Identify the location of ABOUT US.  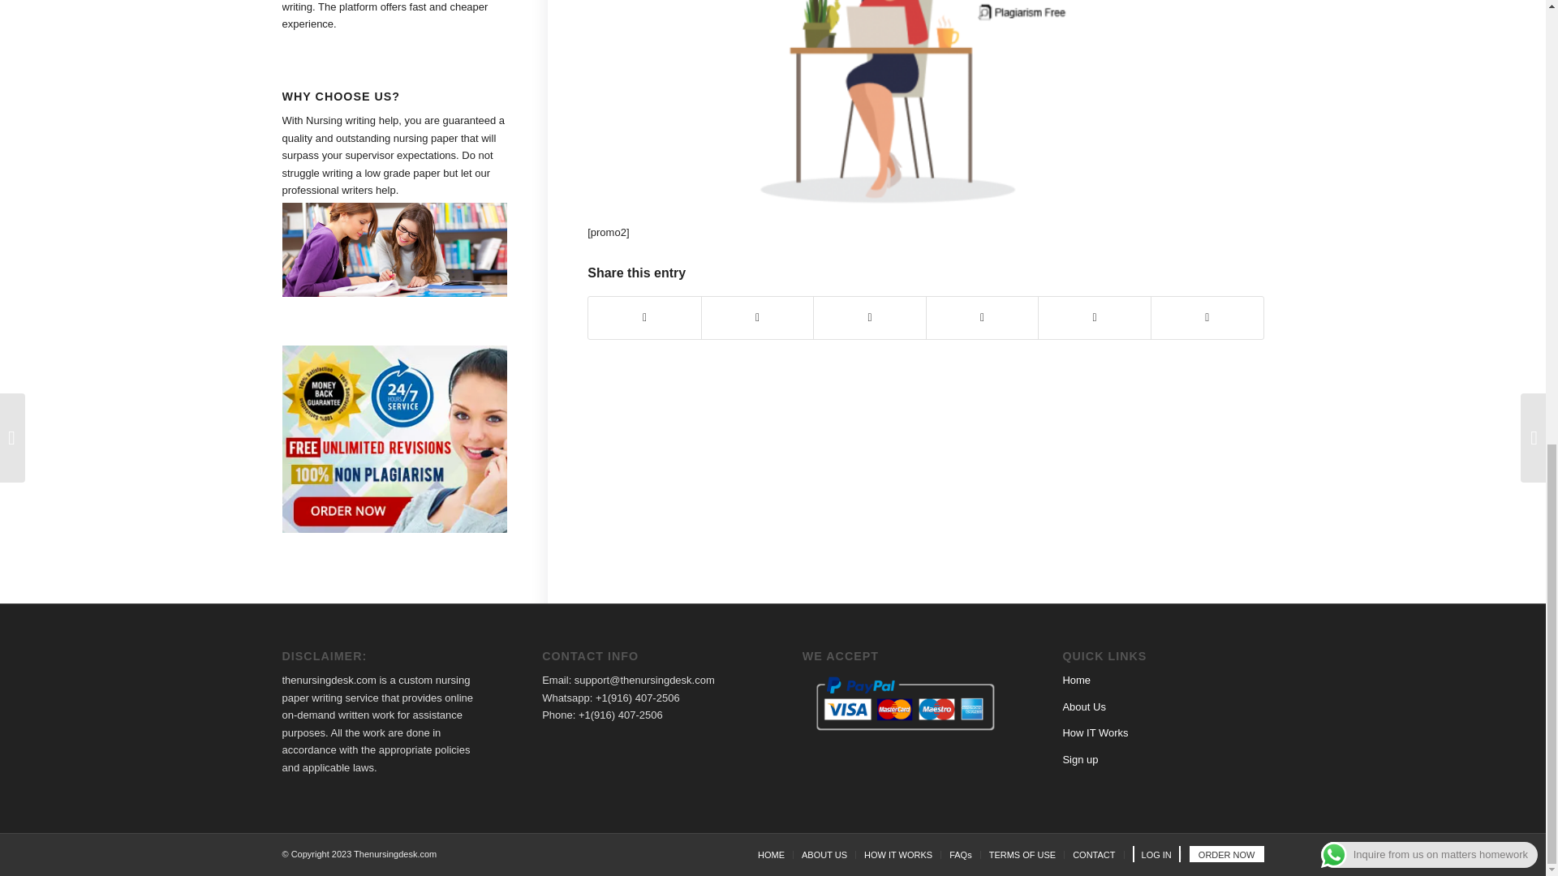
(824, 854).